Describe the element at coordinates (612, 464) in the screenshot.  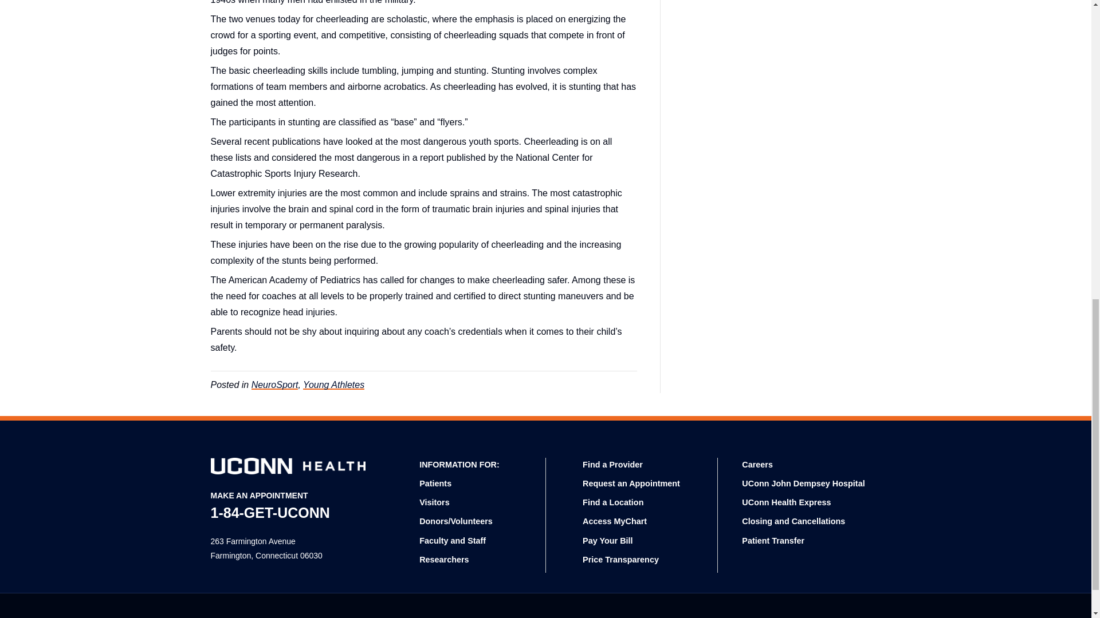
I see `Find a Provider` at that location.